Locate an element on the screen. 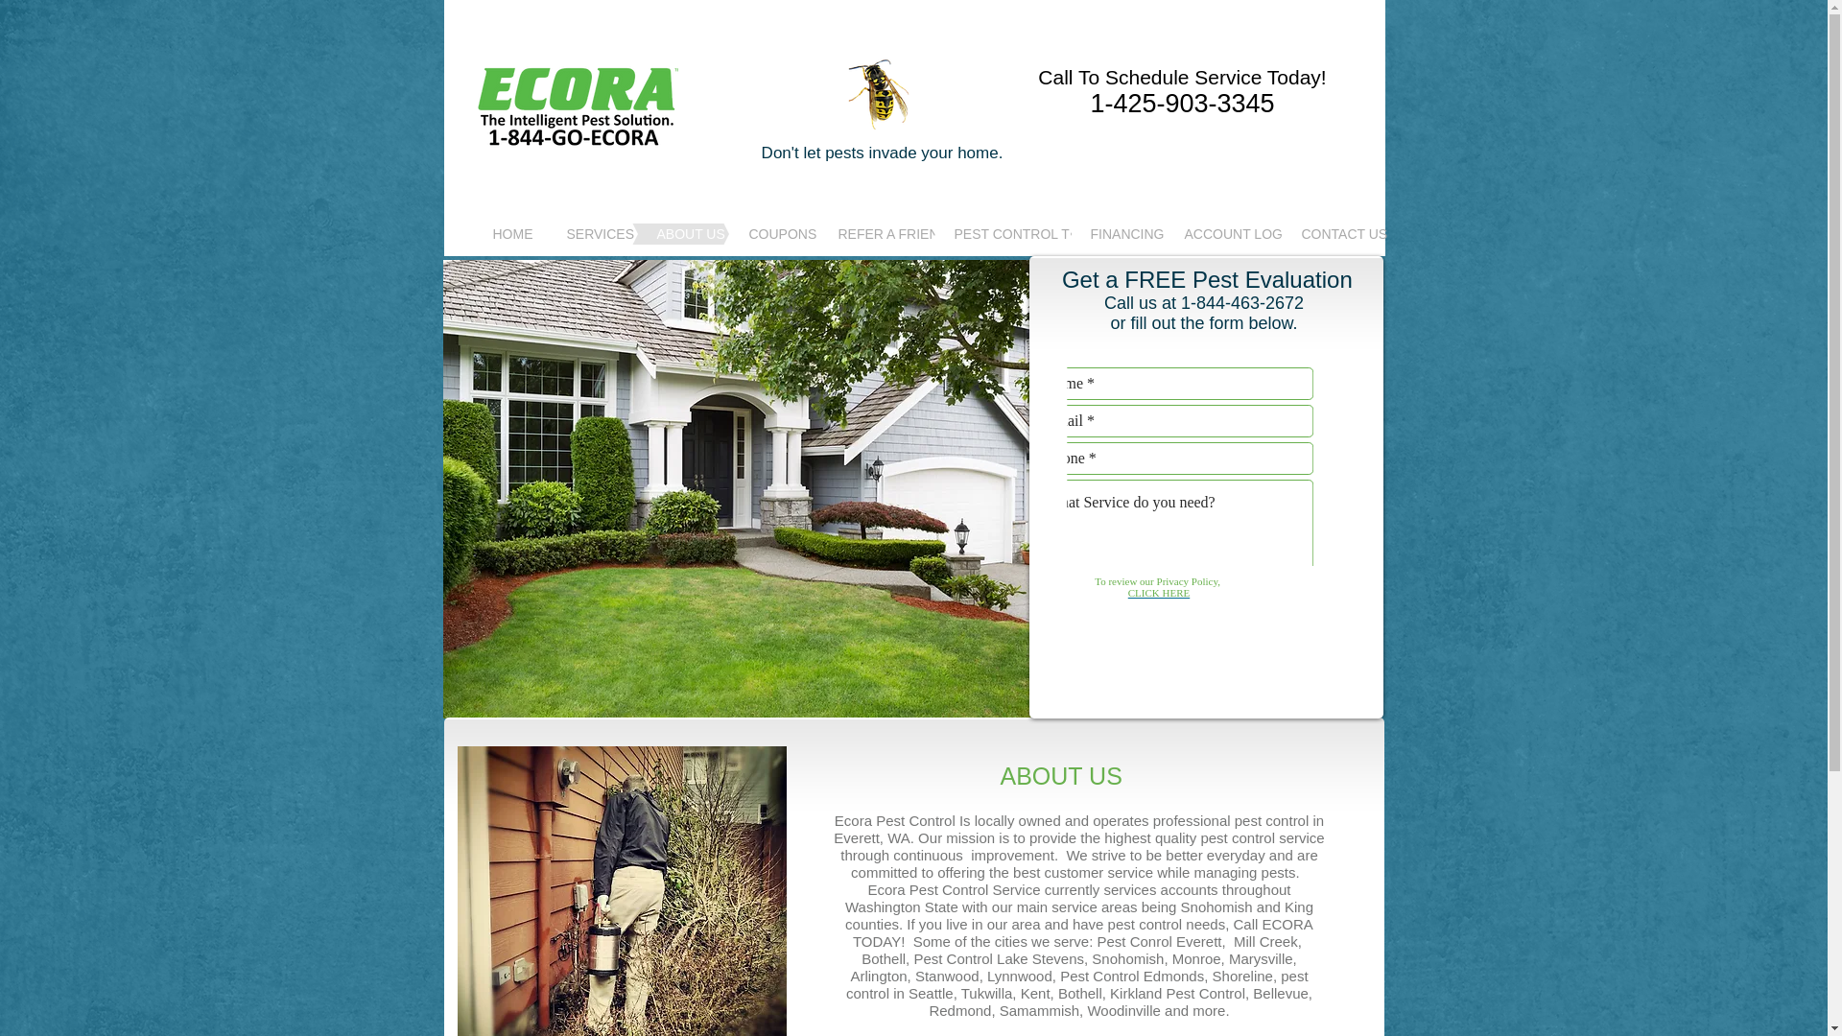 Image resolution: width=1842 pixels, height=1036 pixels. CLICK HERE is located at coordinates (1159, 593).